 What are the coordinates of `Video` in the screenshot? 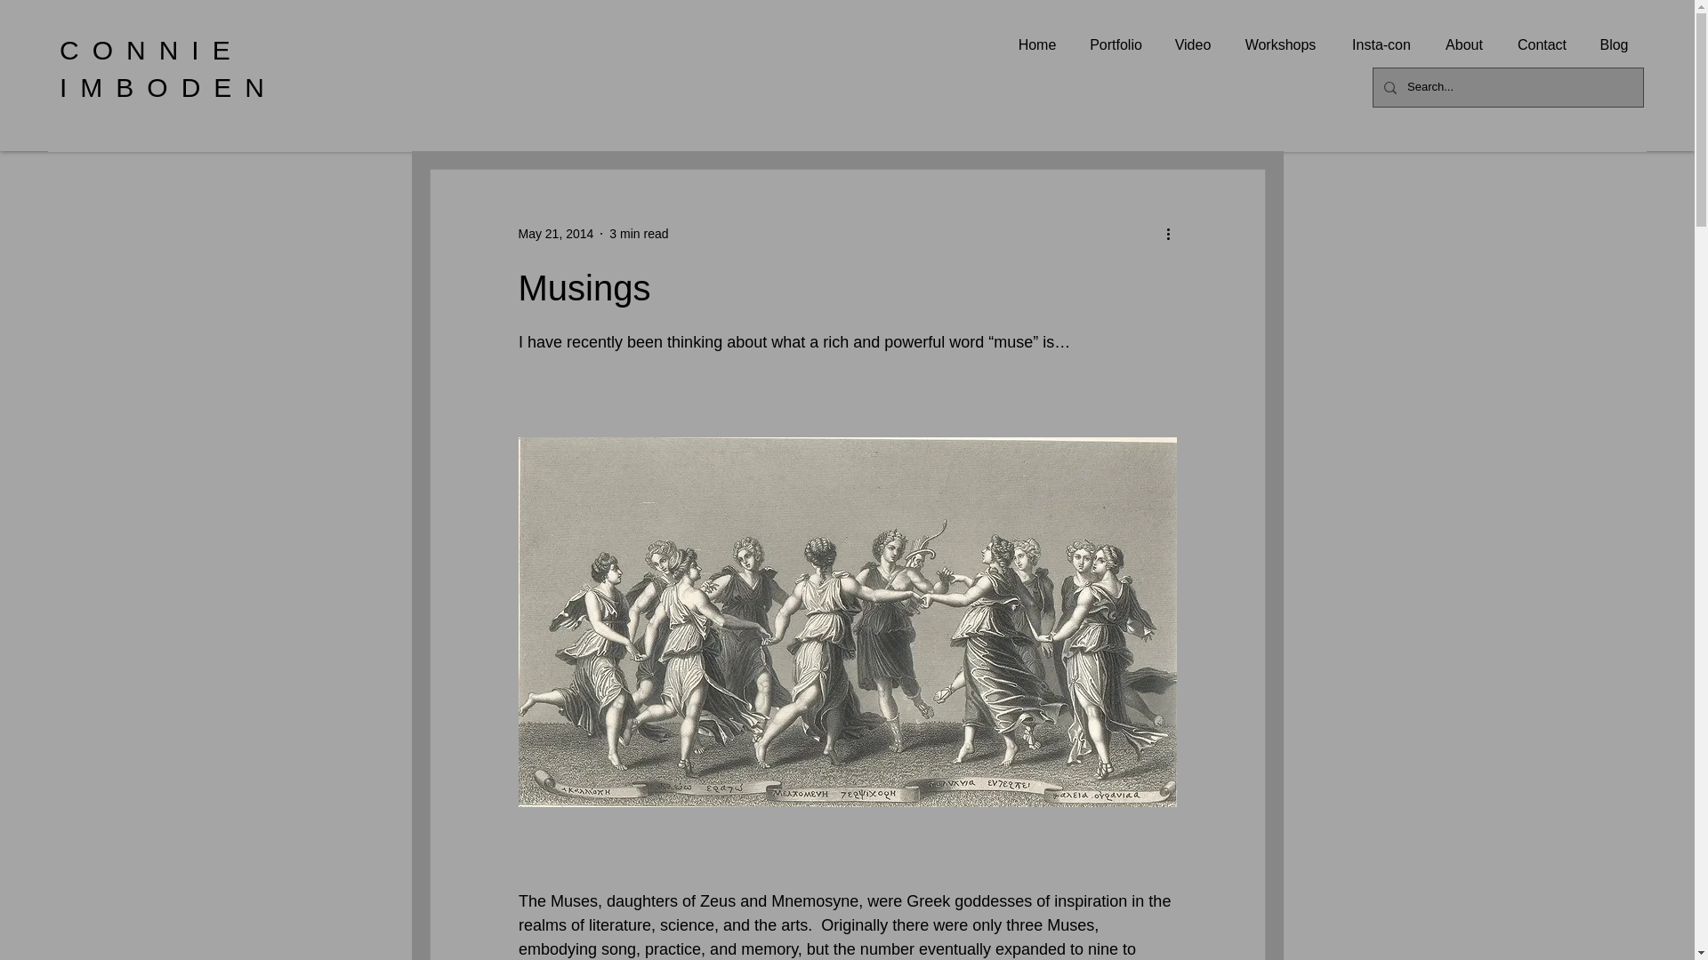 It's located at (1192, 44).